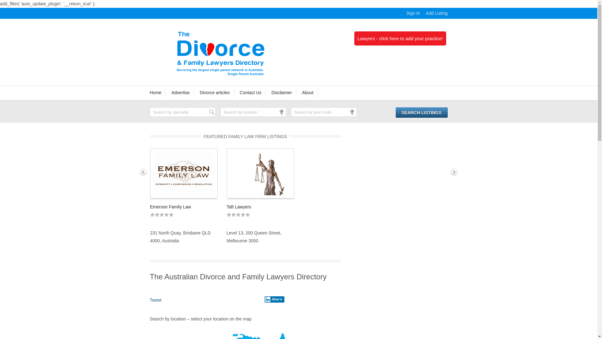 The height and width of the screenshot is (339, 602). What do you see at coordinates (181, 93) in the screenshot?
I see `Advertise` at bounding box center [181, 93].